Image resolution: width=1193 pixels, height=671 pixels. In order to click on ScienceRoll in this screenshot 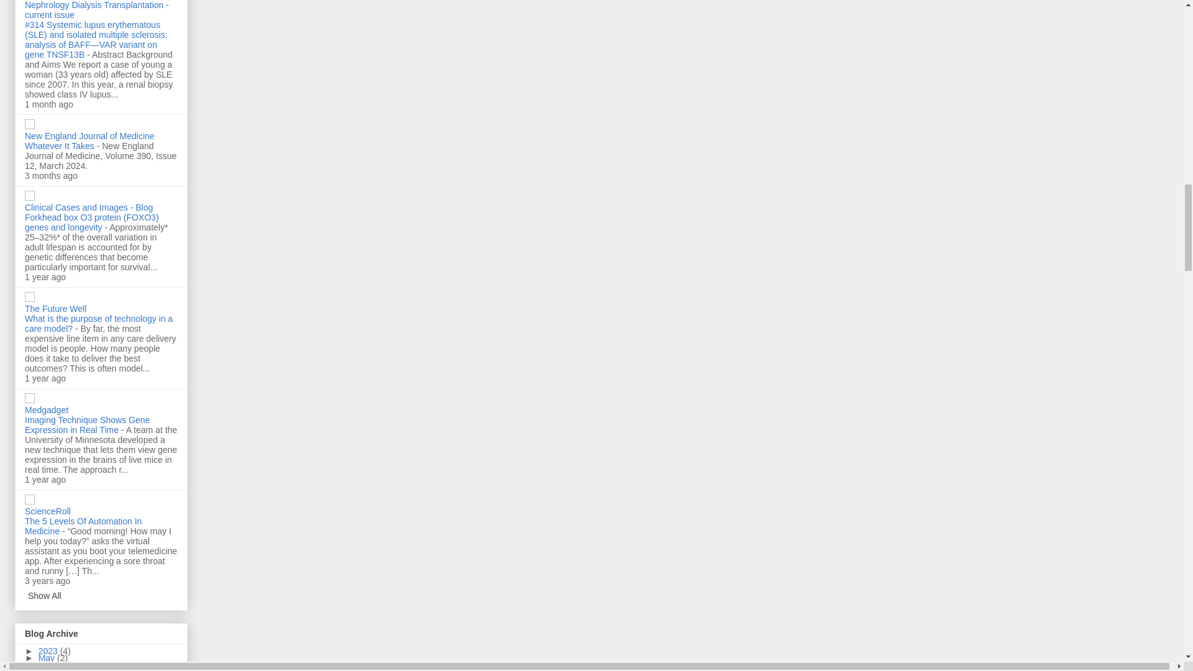, I will do `click(47, 511)`.